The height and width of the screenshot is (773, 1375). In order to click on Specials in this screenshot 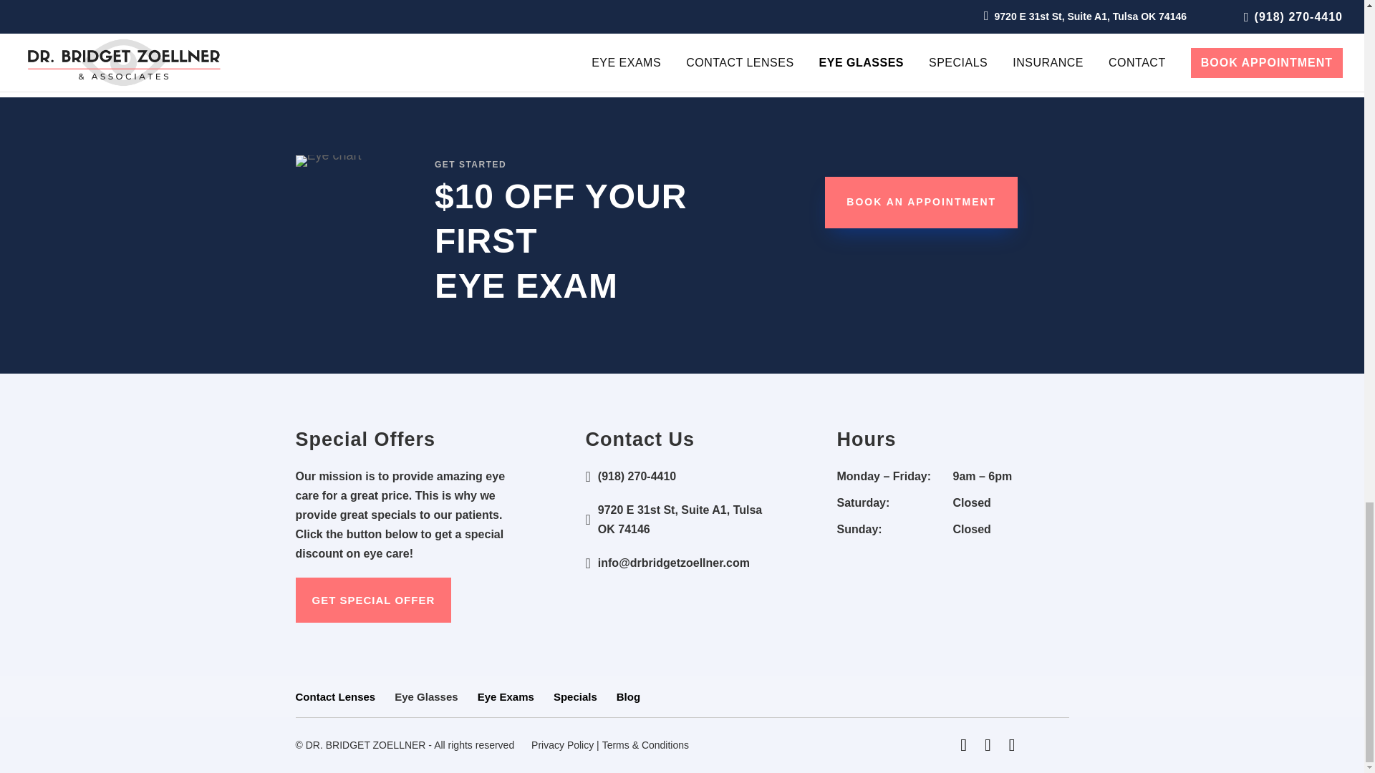, I will do `click(575, 696)`.